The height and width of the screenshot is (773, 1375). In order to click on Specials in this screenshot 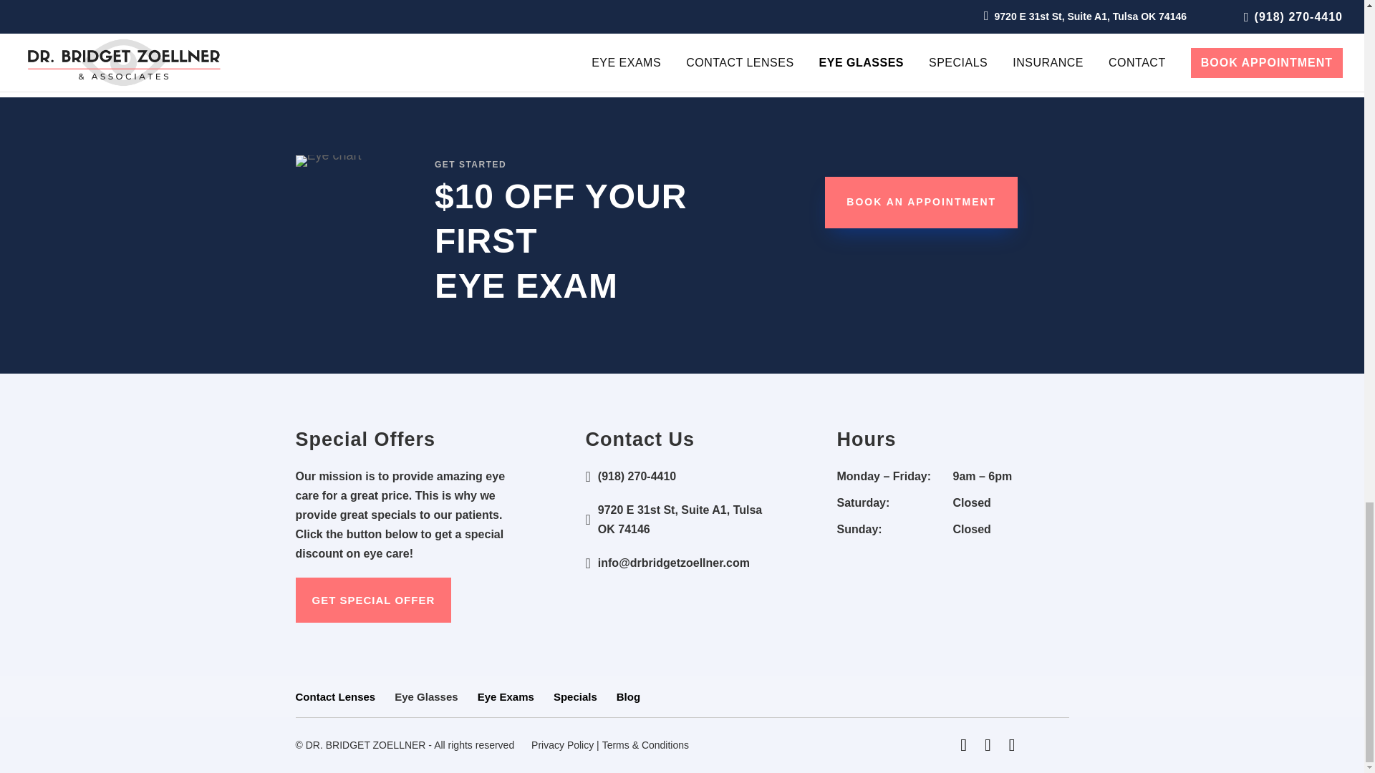, I will do `click(575, 696)`.